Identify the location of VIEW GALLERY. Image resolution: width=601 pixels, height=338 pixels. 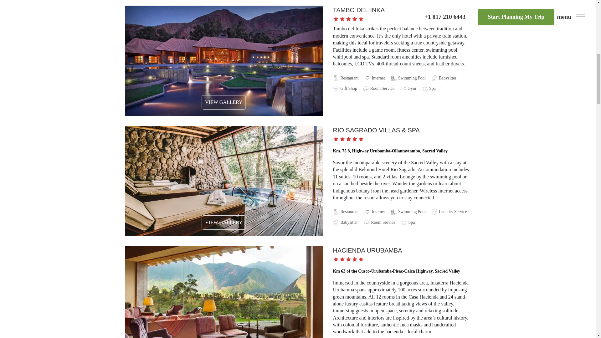
(223, 337).